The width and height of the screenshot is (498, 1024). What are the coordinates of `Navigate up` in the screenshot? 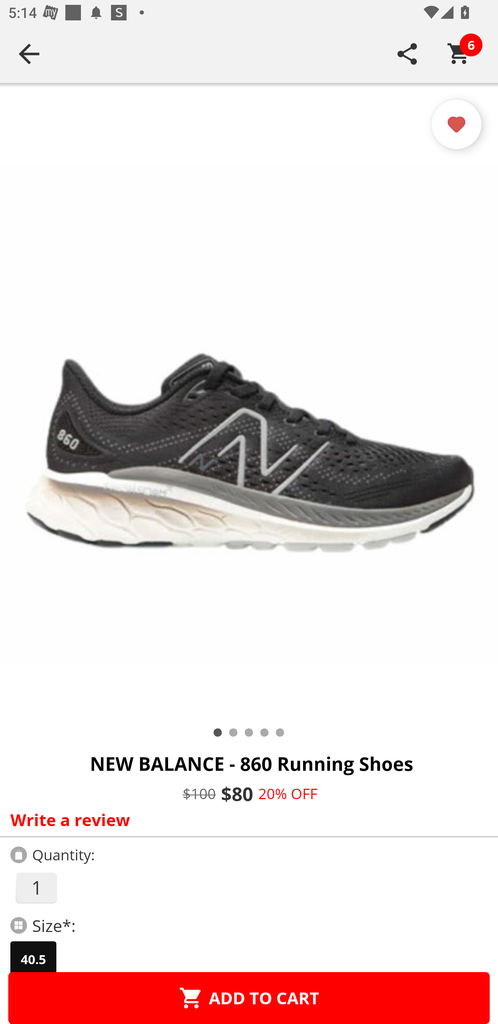 It's located at (29, 54).